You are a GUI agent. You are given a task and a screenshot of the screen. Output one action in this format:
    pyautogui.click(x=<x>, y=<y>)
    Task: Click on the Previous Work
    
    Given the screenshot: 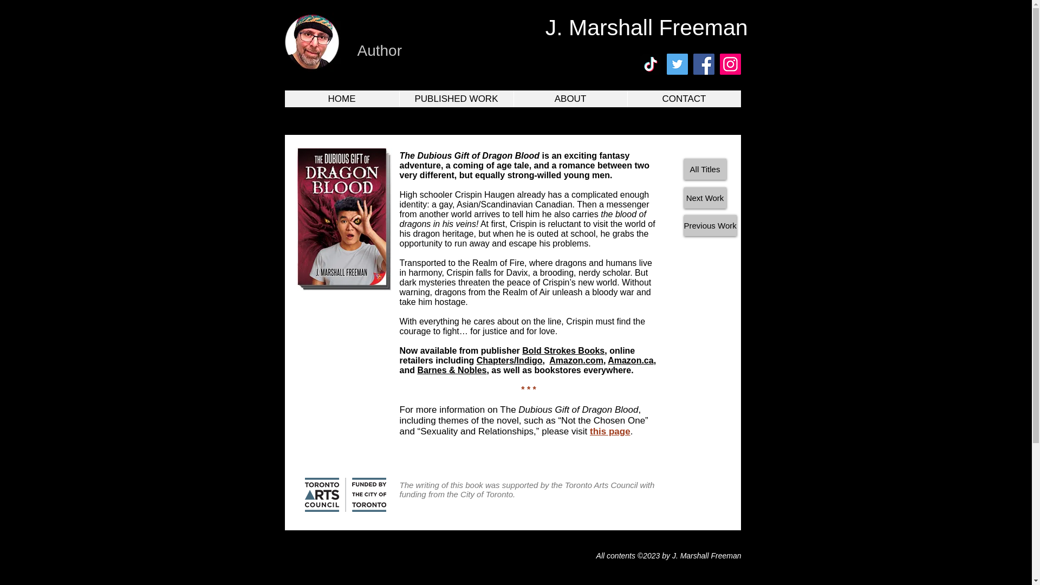 What is the action you would take?
    pyautogui.click(x=710, y=225)
    